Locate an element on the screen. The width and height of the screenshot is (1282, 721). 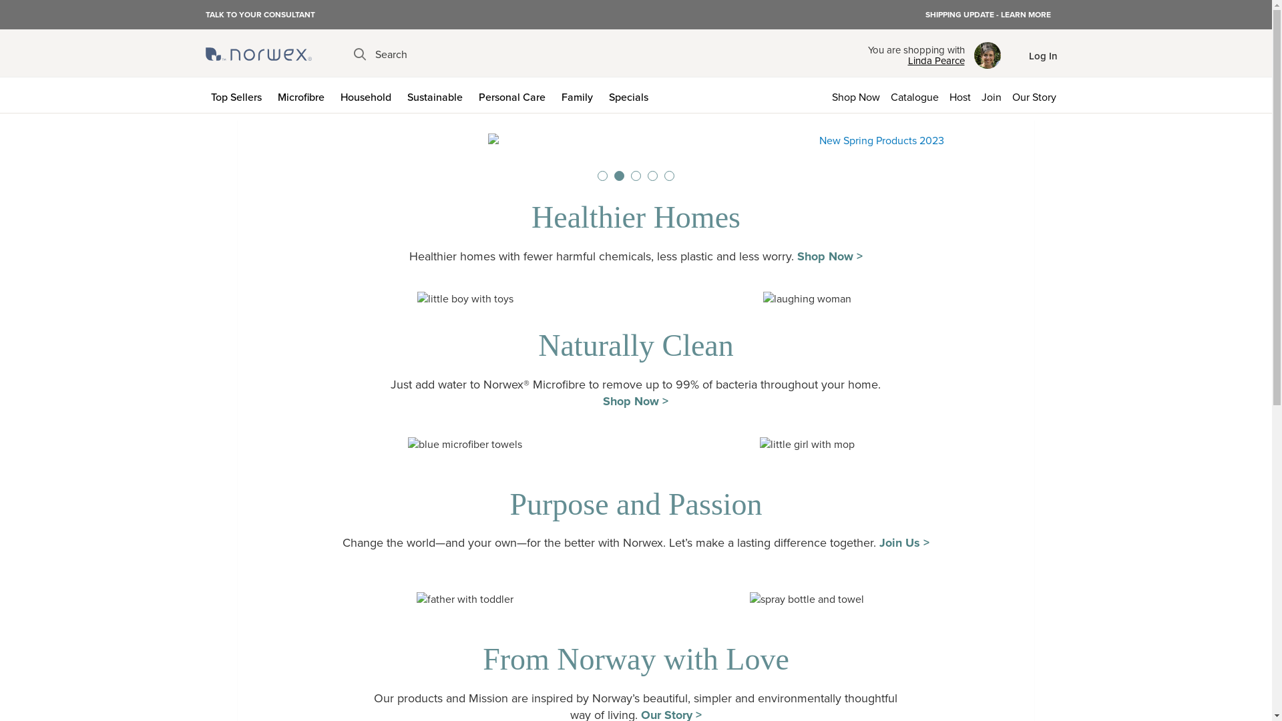
Microfibre is located at coordinates (304, 95).